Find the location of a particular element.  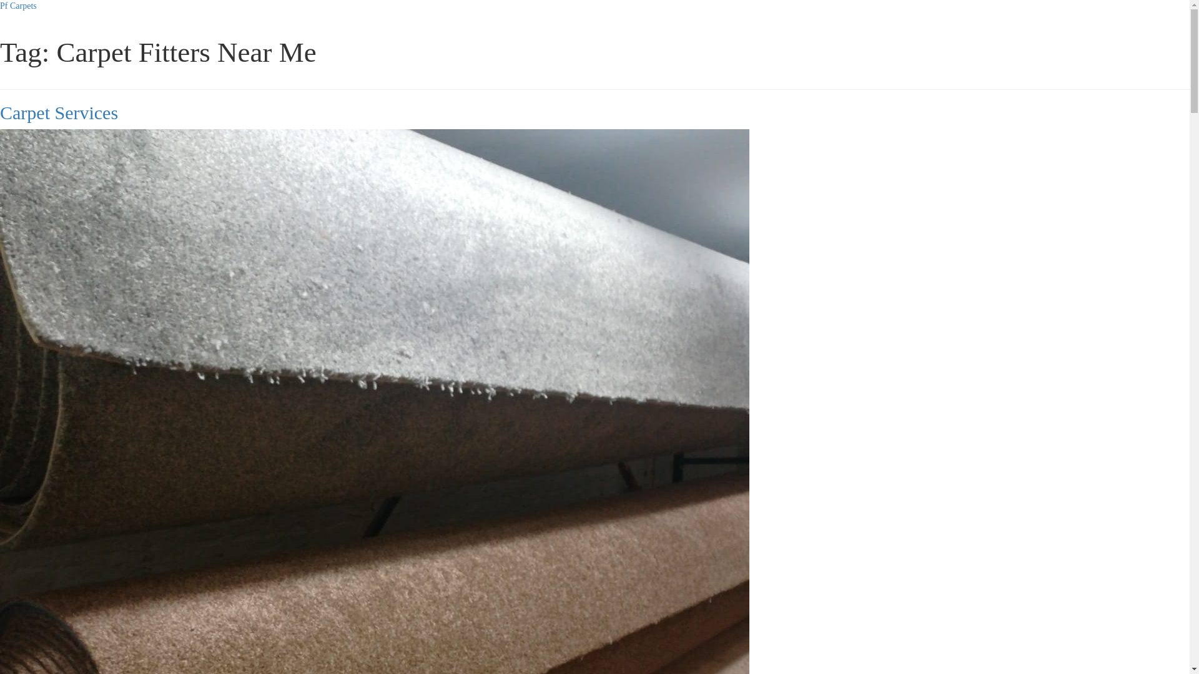

Carpet Services is located at coordinates (59, 112).